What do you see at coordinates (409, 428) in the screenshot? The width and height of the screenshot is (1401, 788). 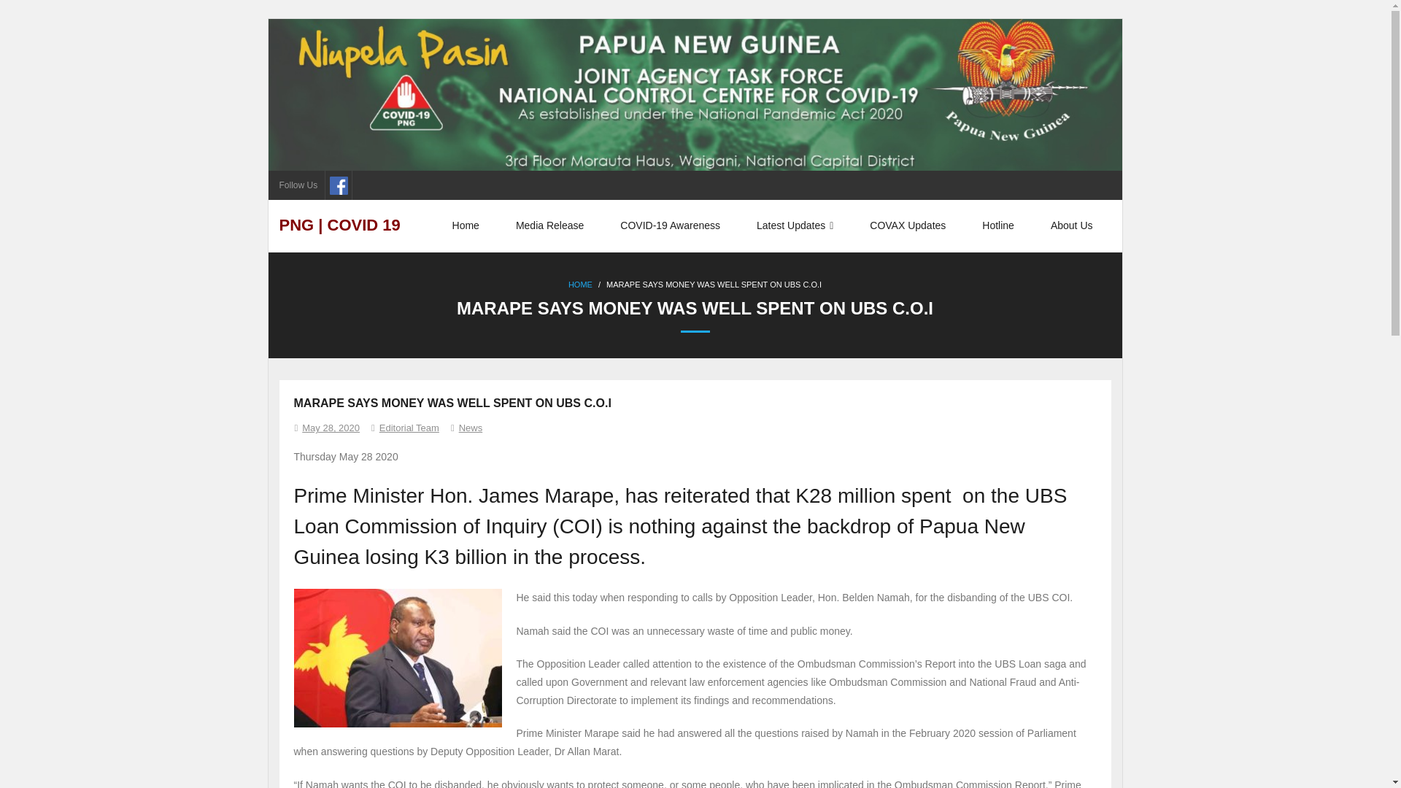 I see `Editorial Team` at bounding box center [409, 428].